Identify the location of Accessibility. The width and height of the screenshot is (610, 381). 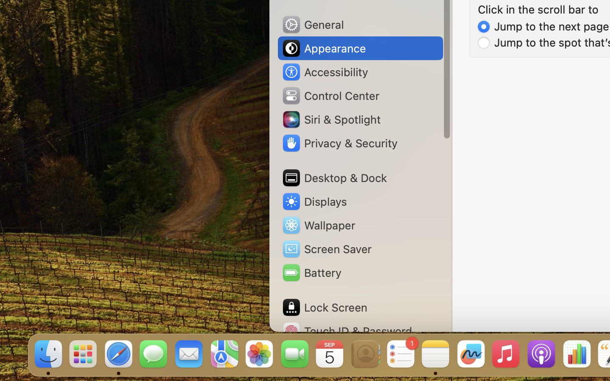
(325, 72).